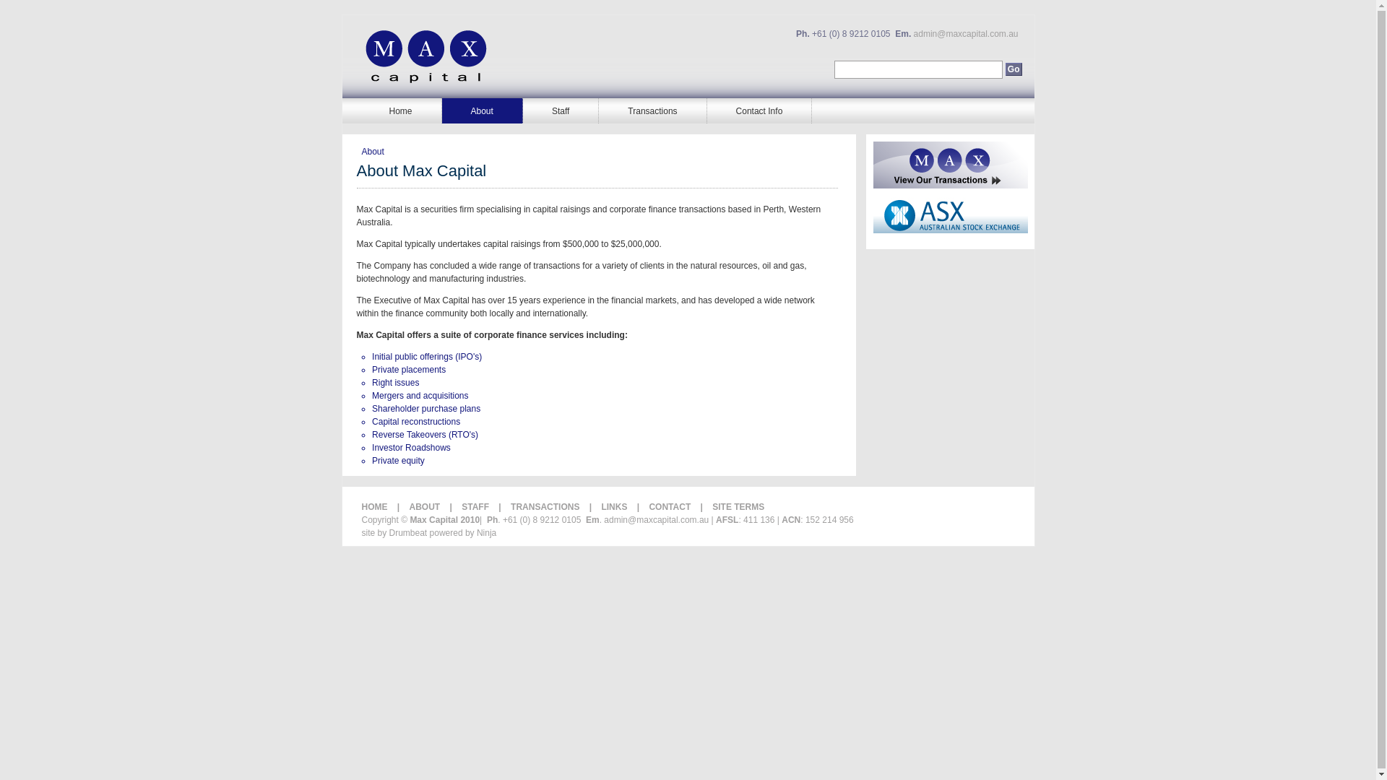 The image size is (1387, 780). Describe the element at coordinates (561, 111) in the screenshot. I see `Staff` at that location.